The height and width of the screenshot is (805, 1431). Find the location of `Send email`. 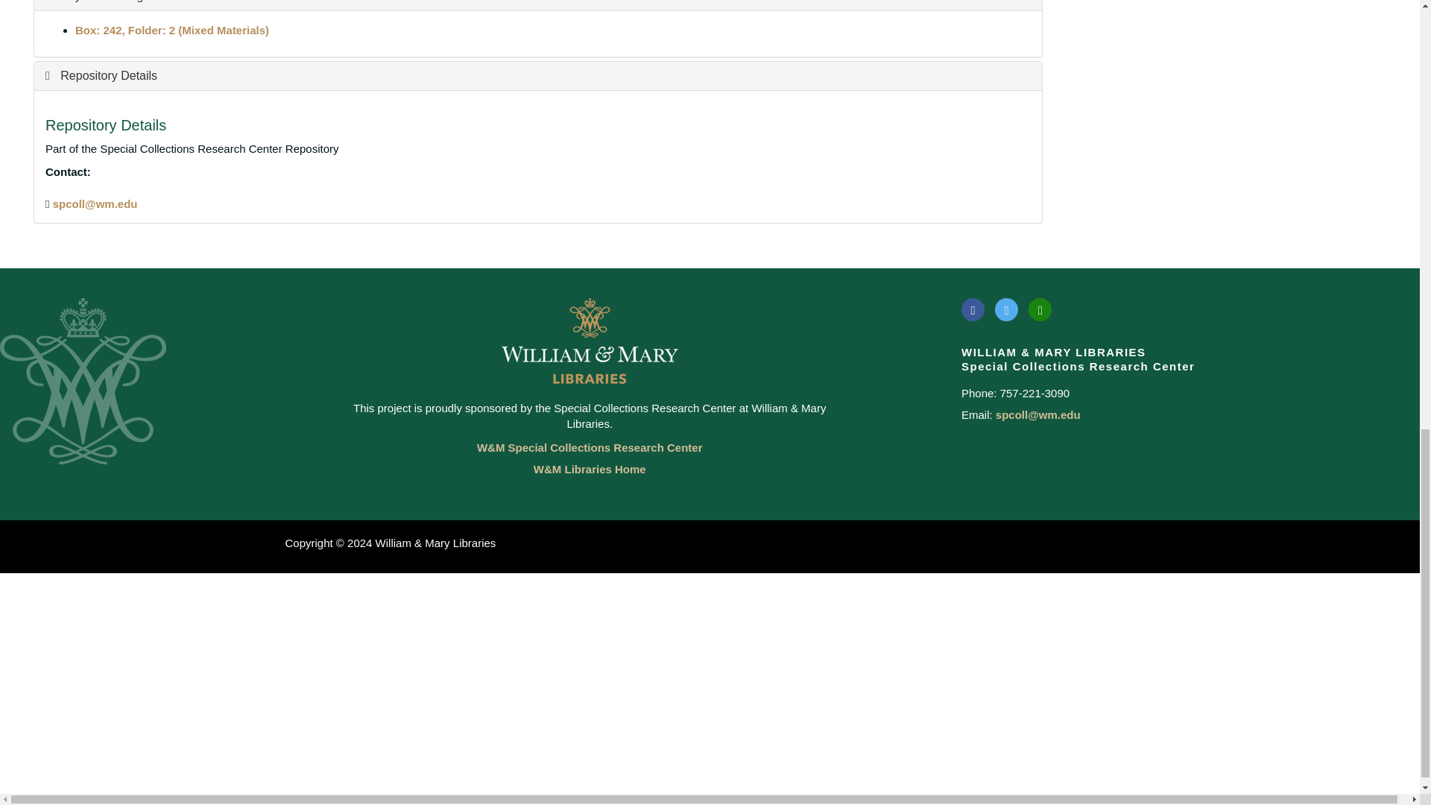

Send email is located at coordinates (95, 203).